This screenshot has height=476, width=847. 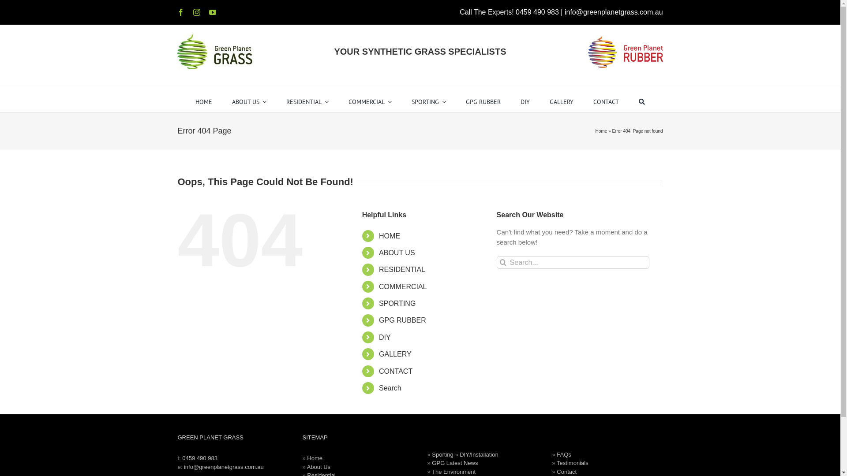 I want to click on 0459 490 983, so click(x=537, y=12).